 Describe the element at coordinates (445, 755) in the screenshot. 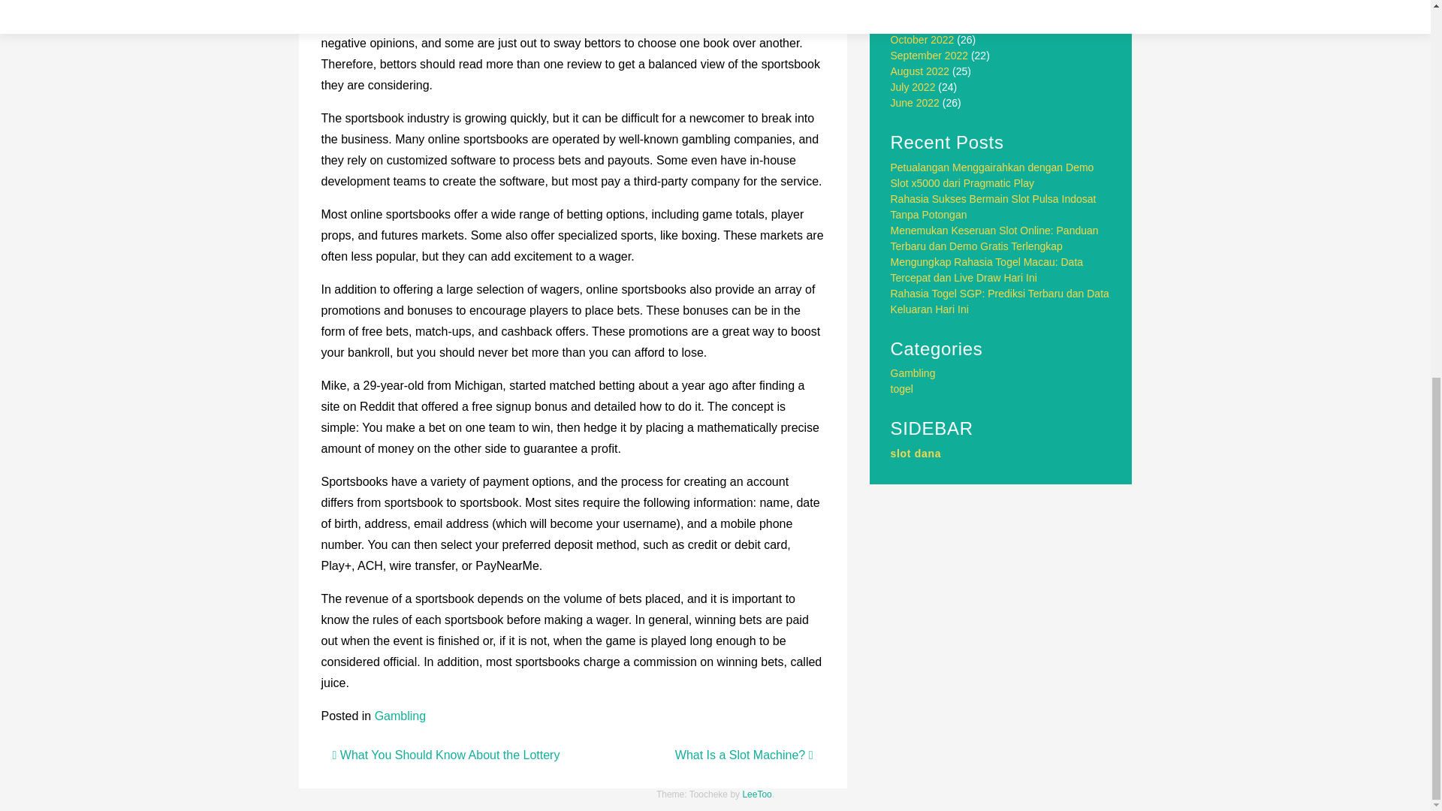

I see ` What You Should Know About the Lottery` at that location.